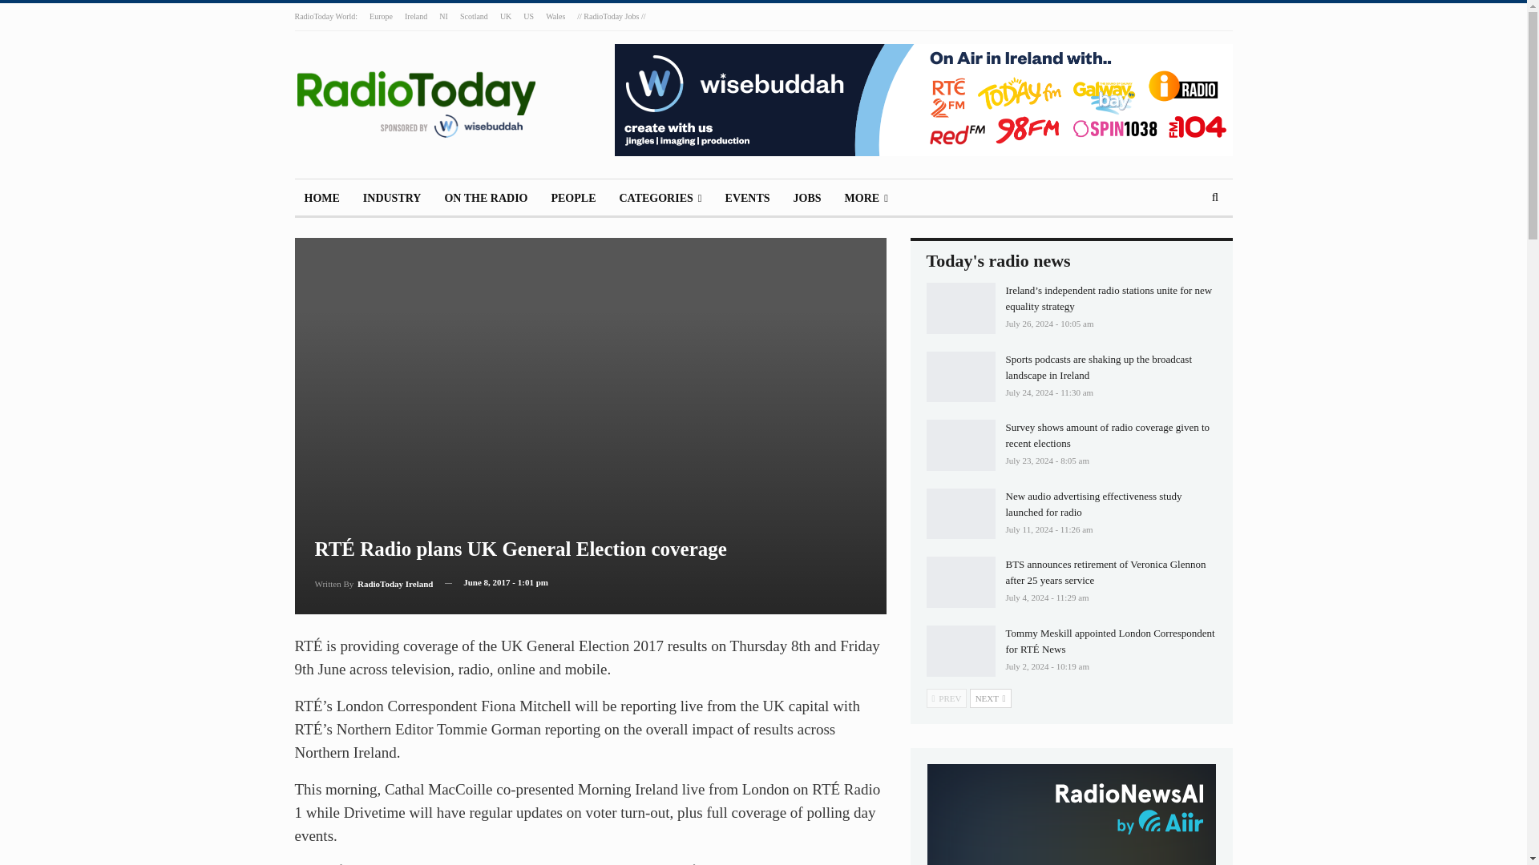 The image size is (1539, 865). I want to click on MORE, so click(866, 199).